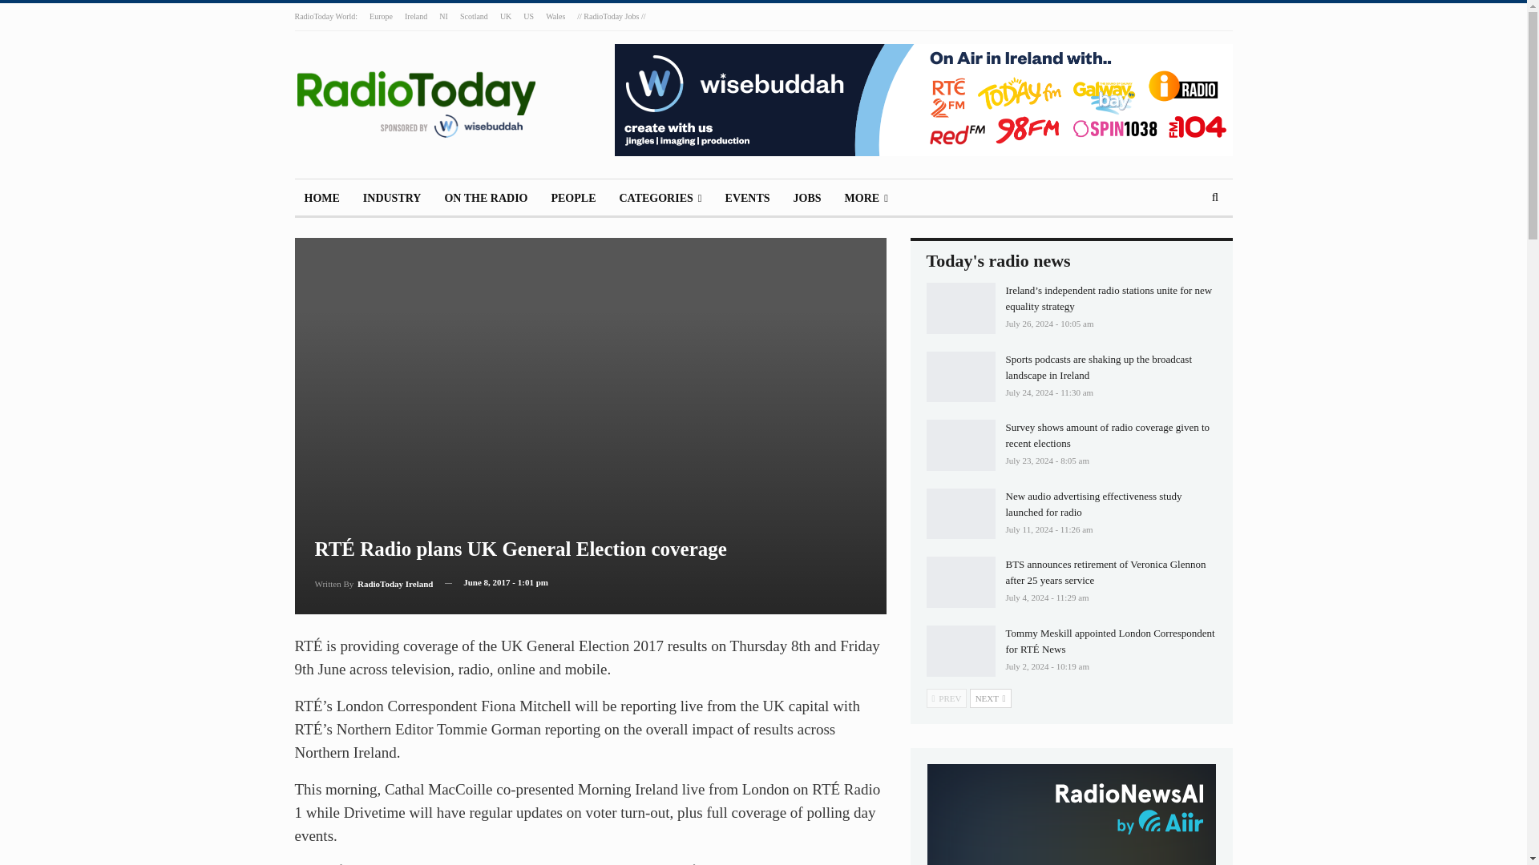 The image size is (1539, 865). I want to click on MORE, so click(866, 199).